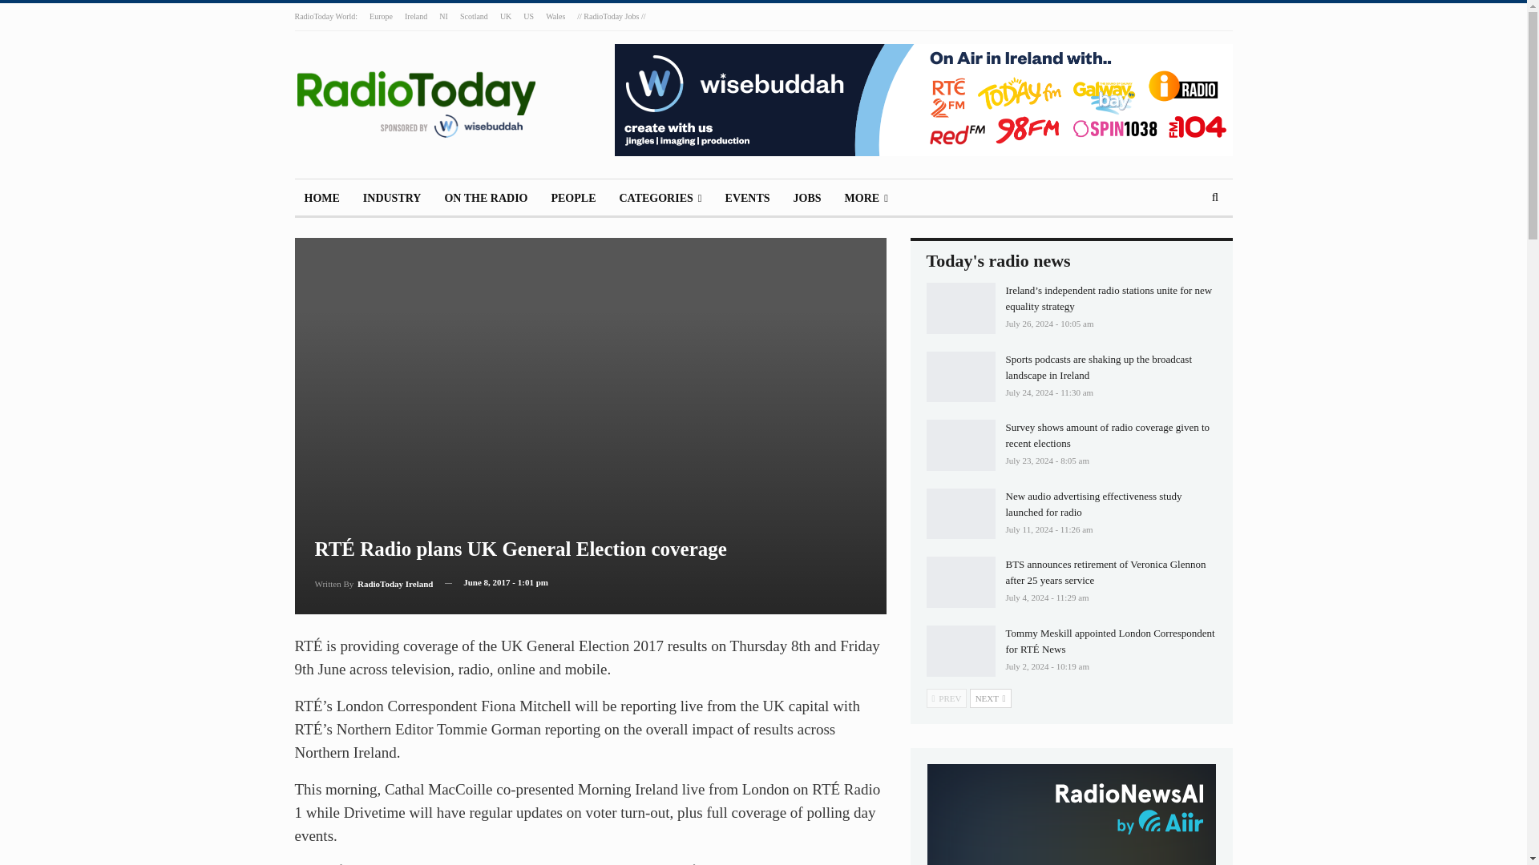 The image size is (1539, 865). I want to click on MORE, so click(866, 199).